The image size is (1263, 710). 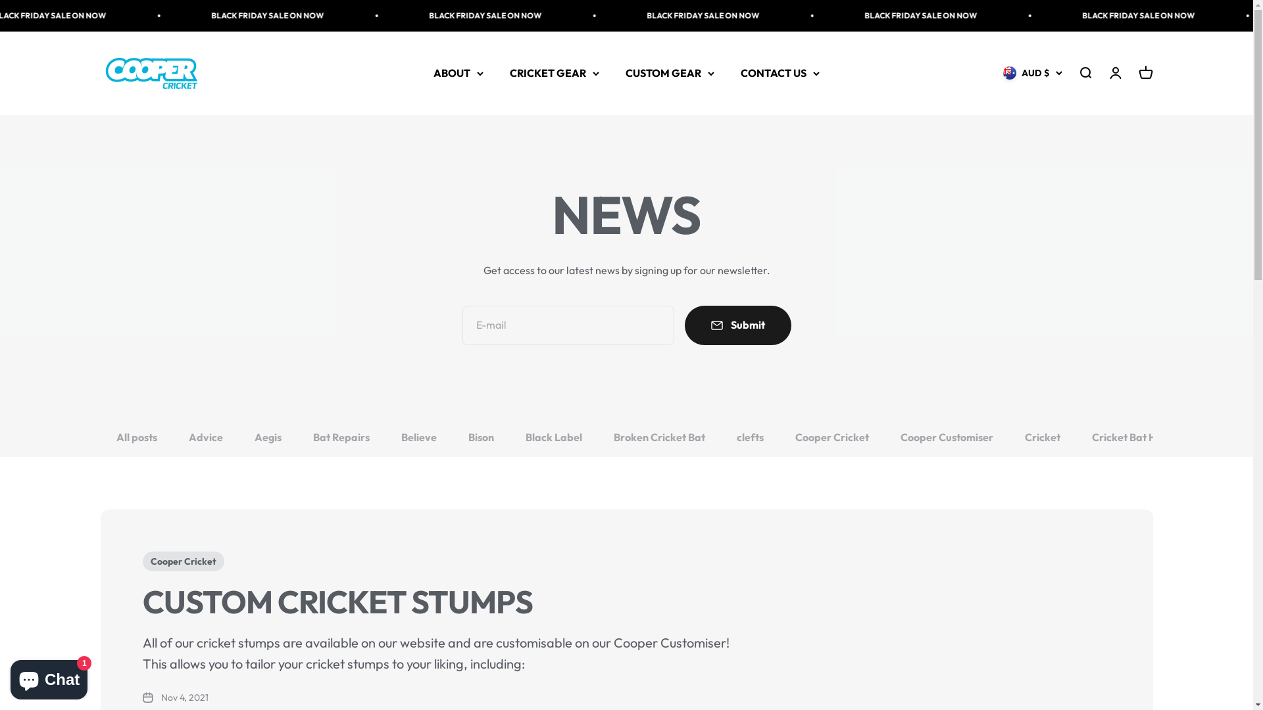 I want to click on Aegis, so click(x=267, y=438).